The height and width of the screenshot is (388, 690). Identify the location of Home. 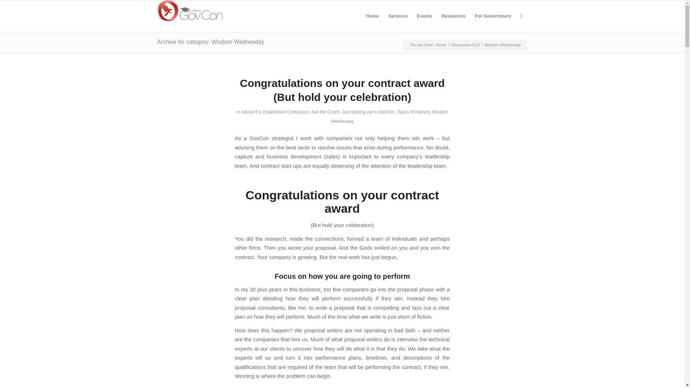
(441, 45).